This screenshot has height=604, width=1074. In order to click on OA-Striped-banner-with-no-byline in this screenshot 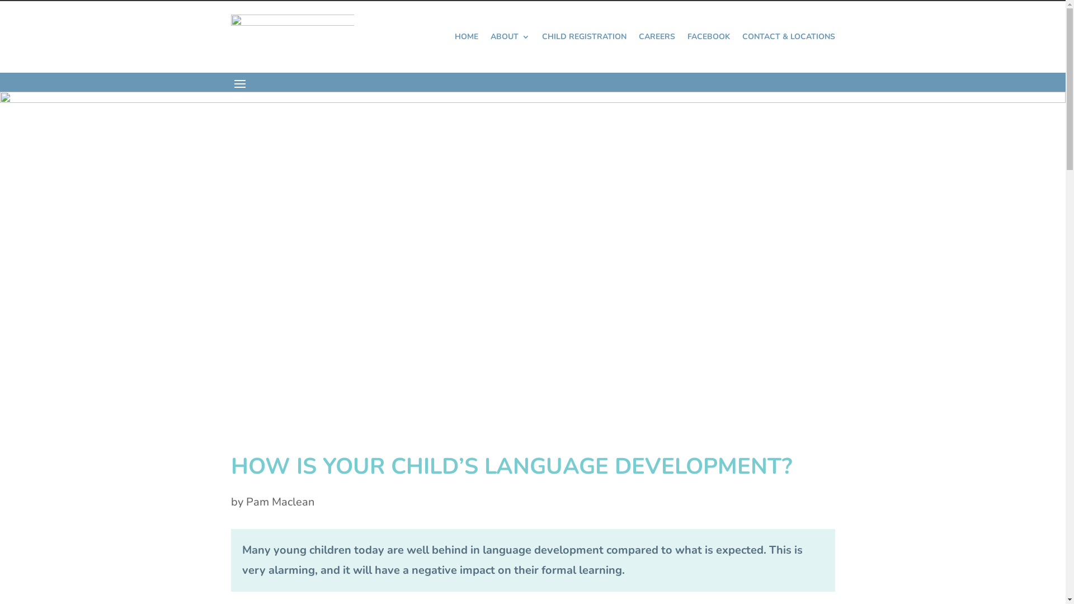, I will do `click(533, 247)`.